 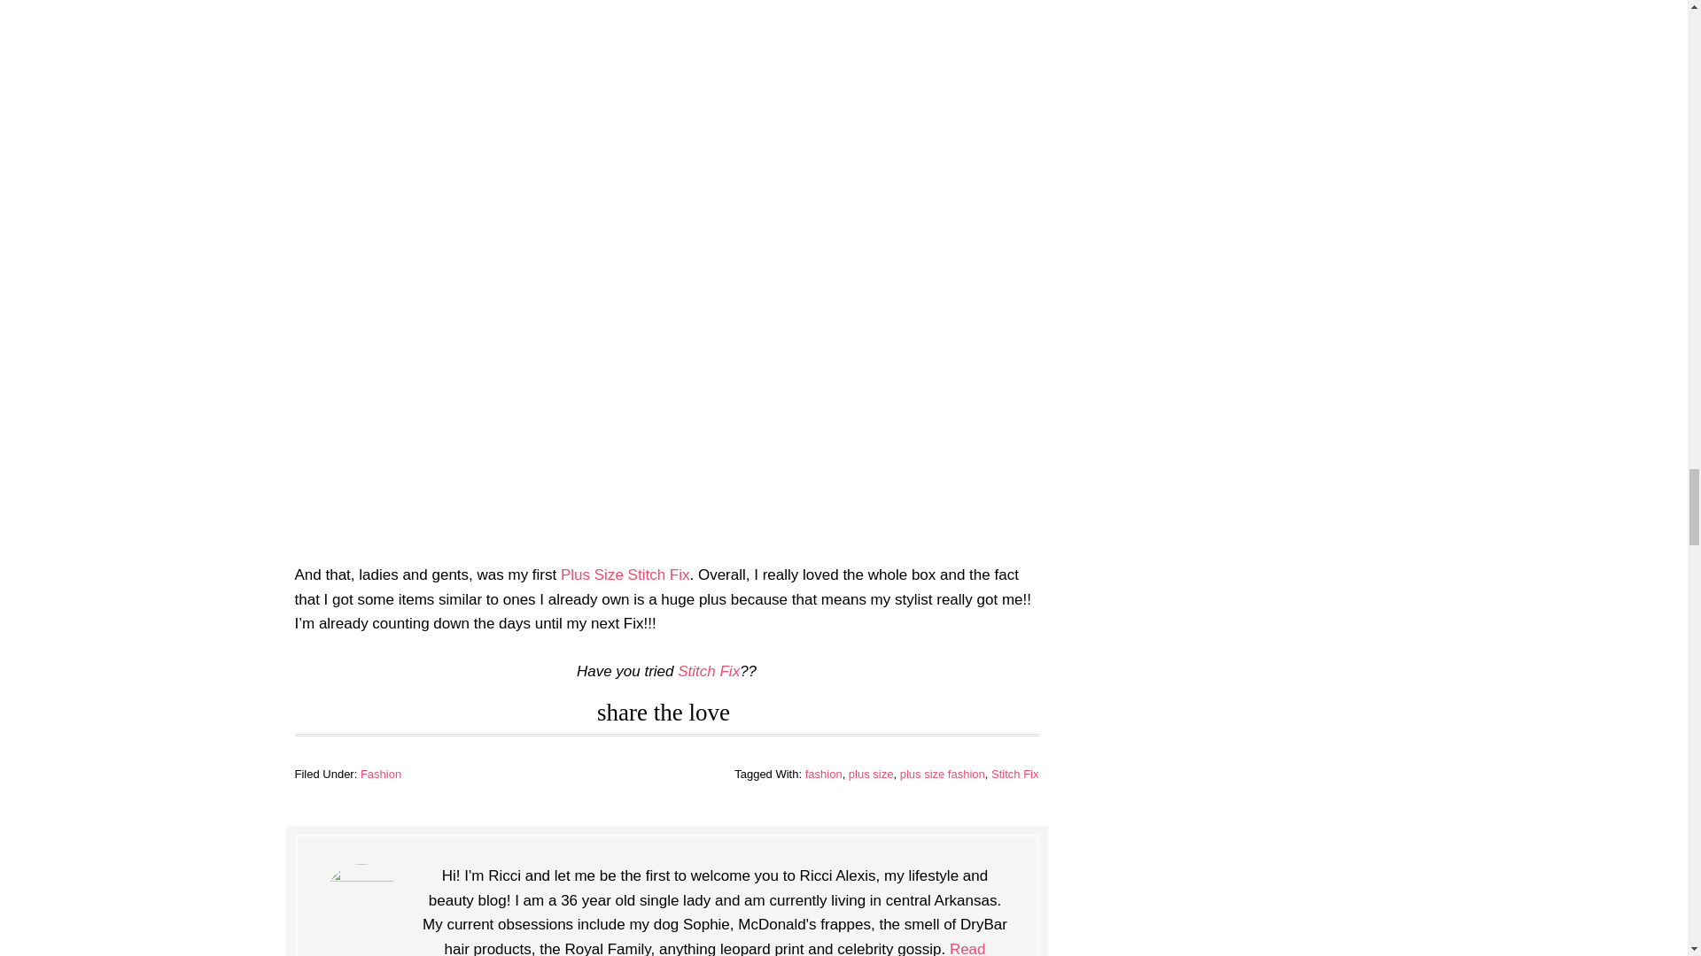 I want to click on plus size, so click(x=872, y=774).